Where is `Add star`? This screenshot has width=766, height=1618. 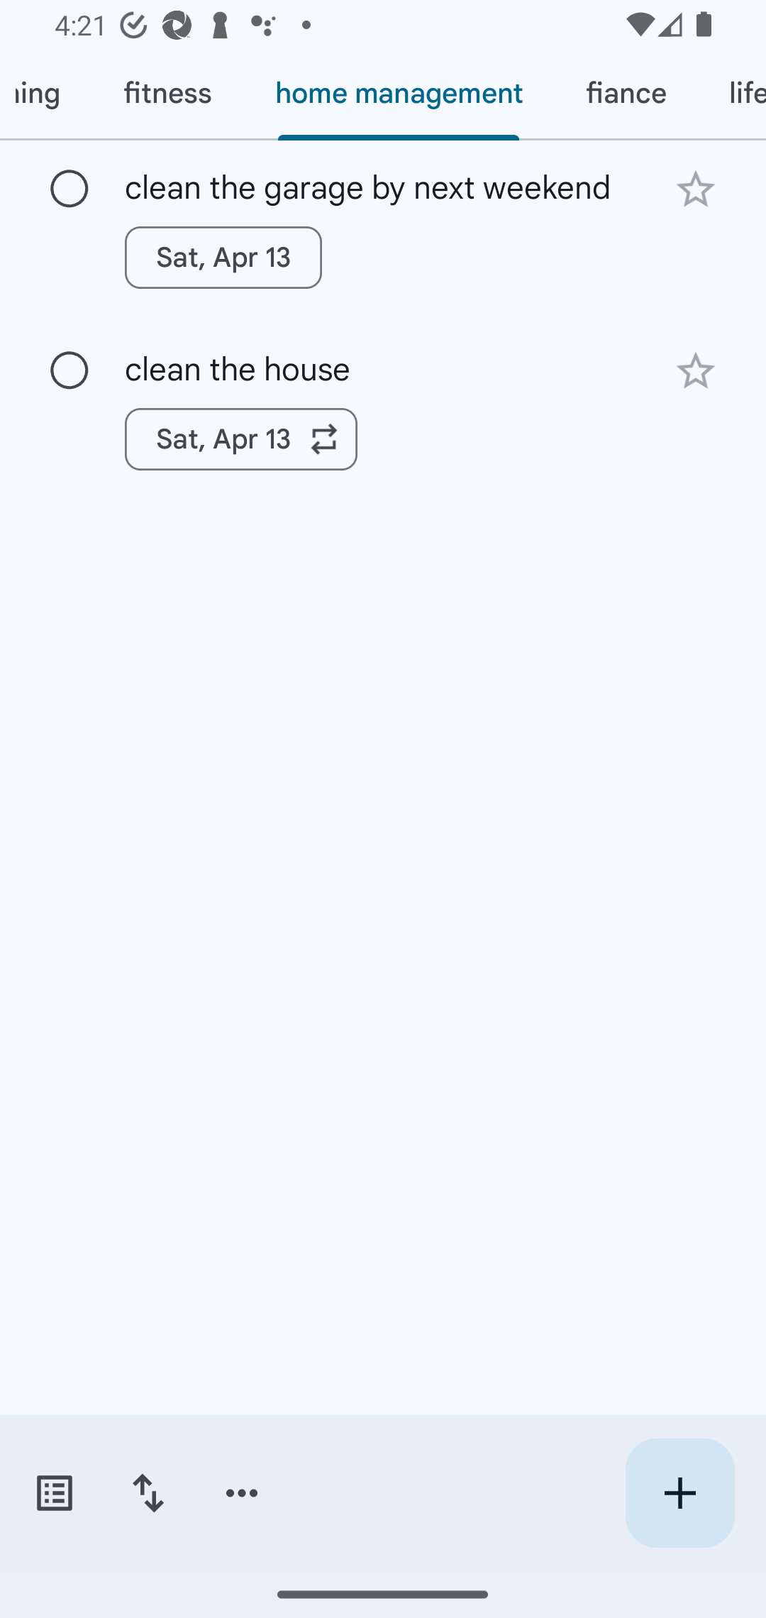
Add star is located at coordinates (695, 370).